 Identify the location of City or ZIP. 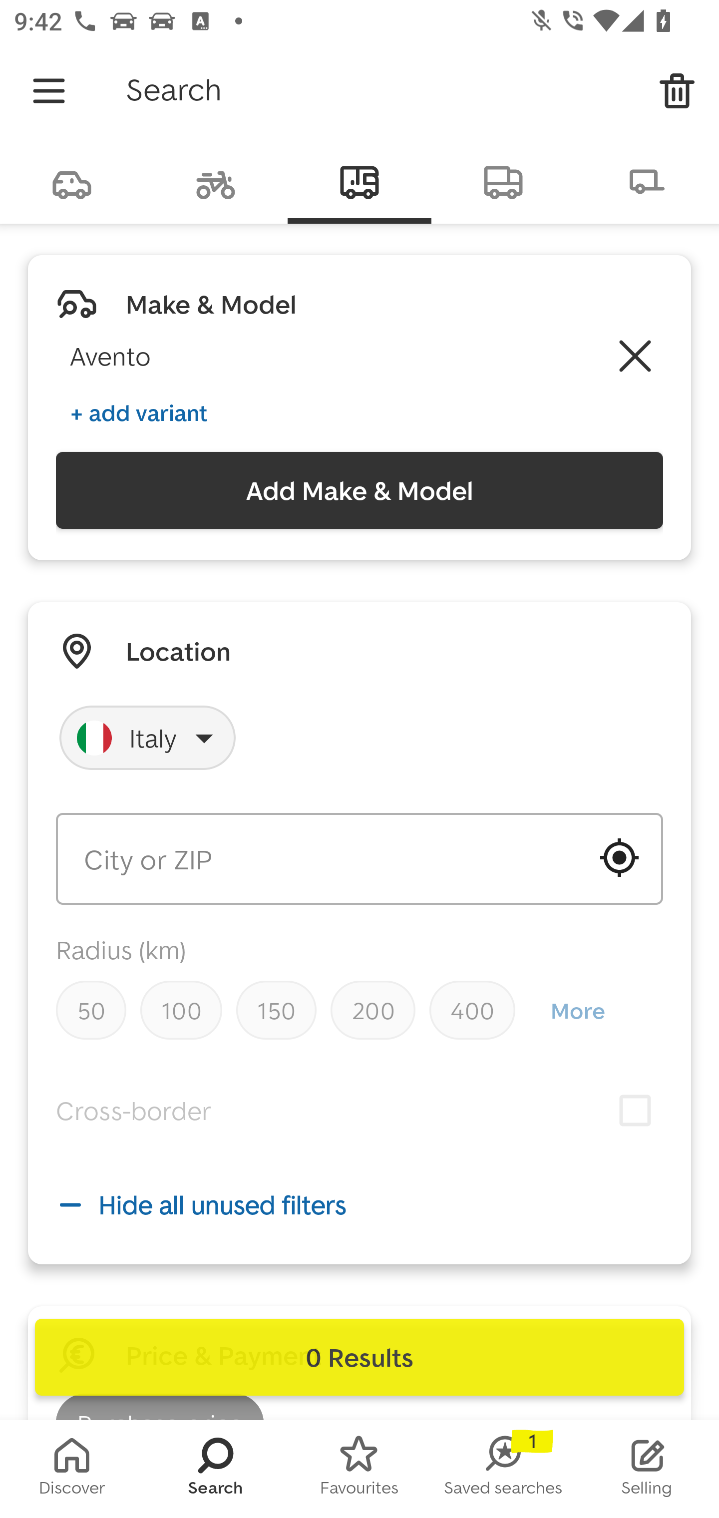
(359, 859).